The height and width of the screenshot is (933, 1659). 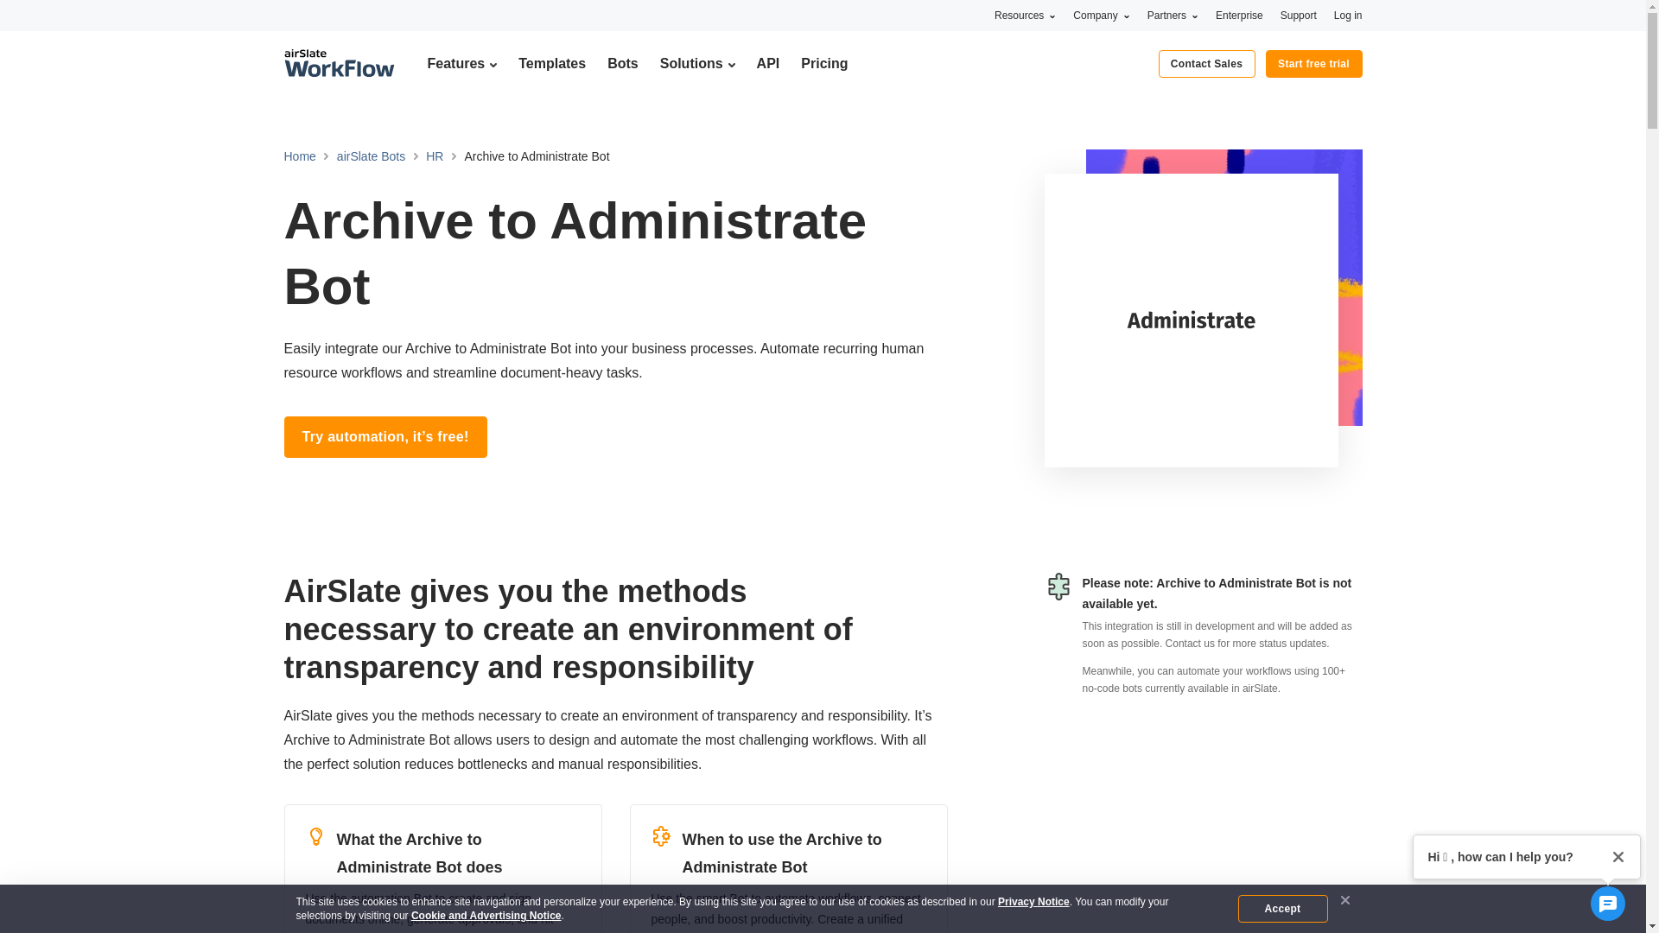 What do you see at coordinates (1299, 15) in the screenshot?
I see `Support` at bounding box center [1299, 15].